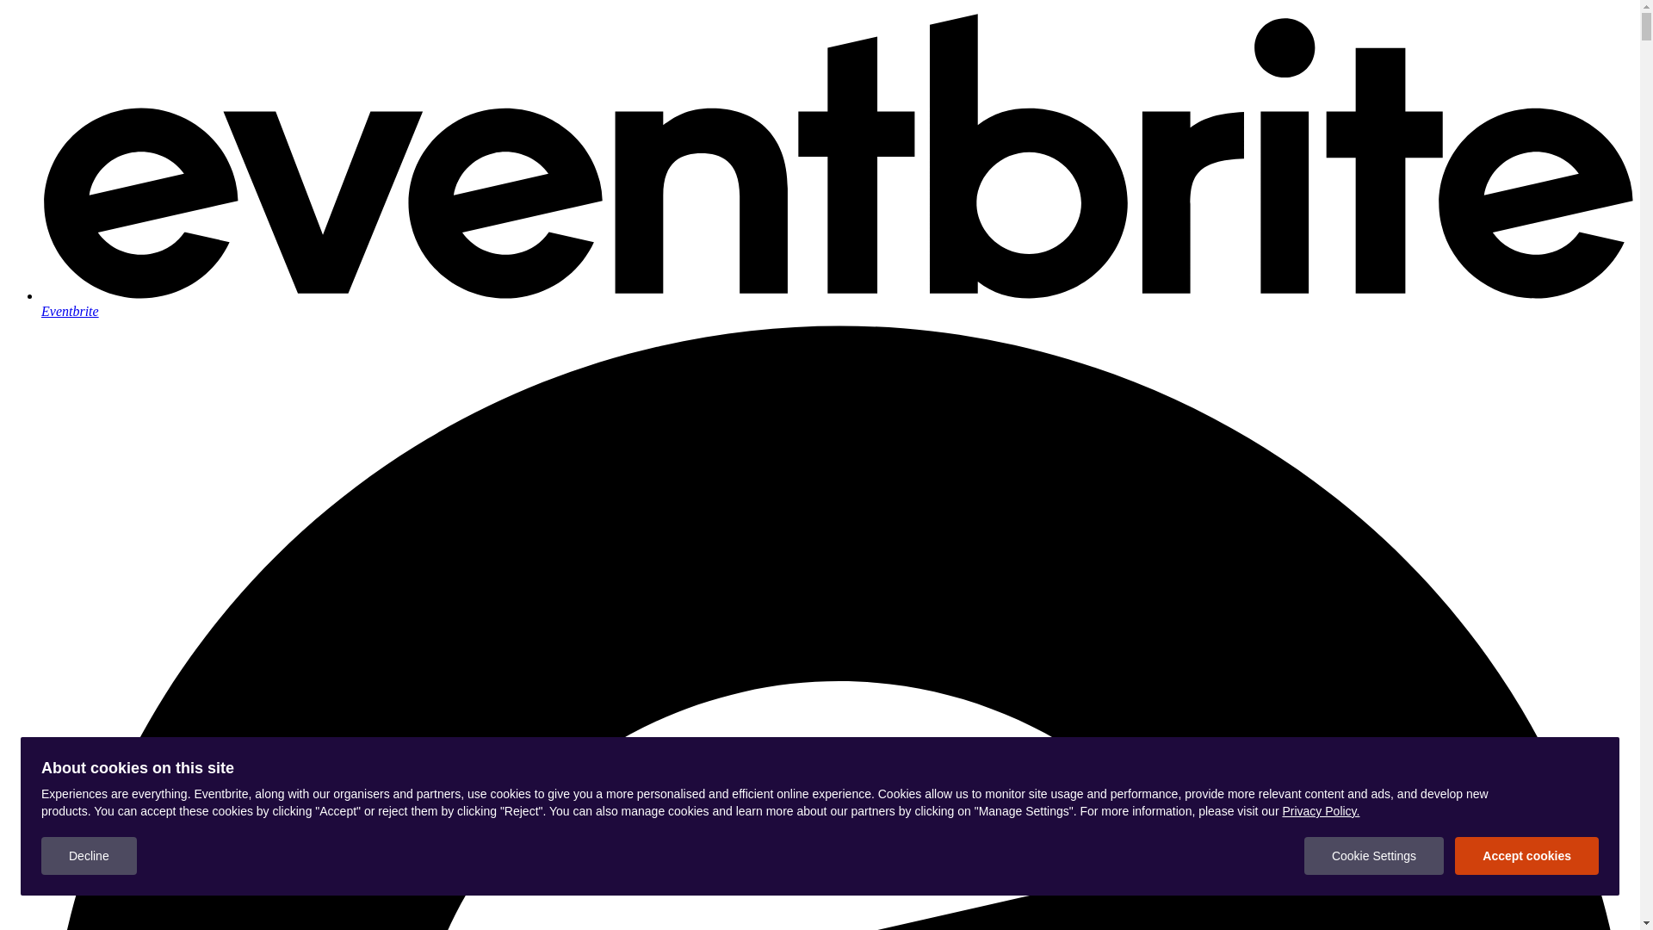 The image size is (1653, 930). Describe the element at coordinates (1321, 811) in the screenshot. I see `Privacy Policy.` at that location.